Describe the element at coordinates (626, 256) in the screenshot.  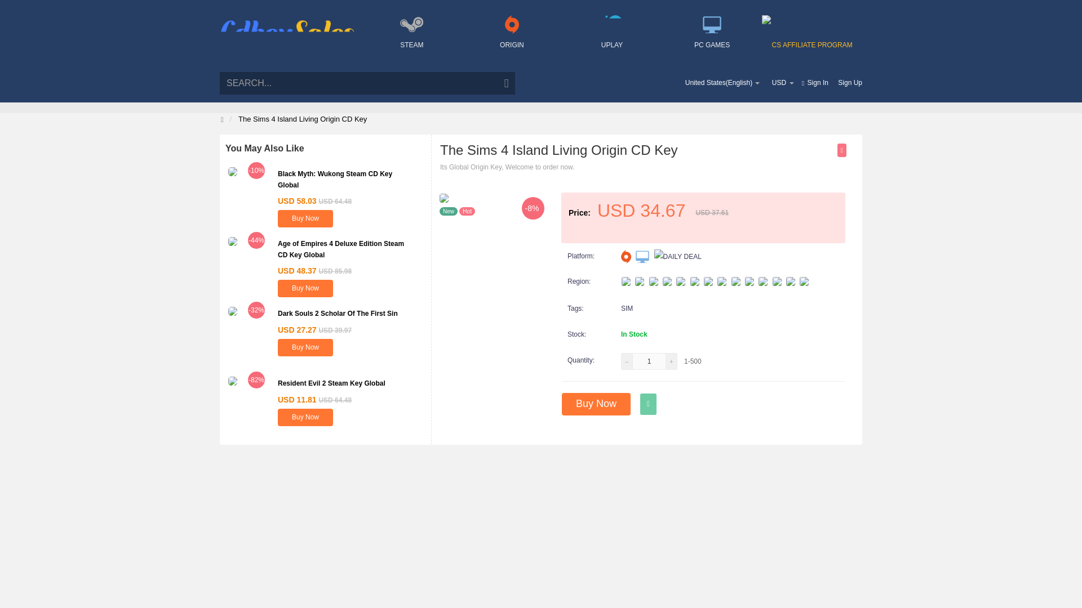
I see `ORIGIN` at that location.